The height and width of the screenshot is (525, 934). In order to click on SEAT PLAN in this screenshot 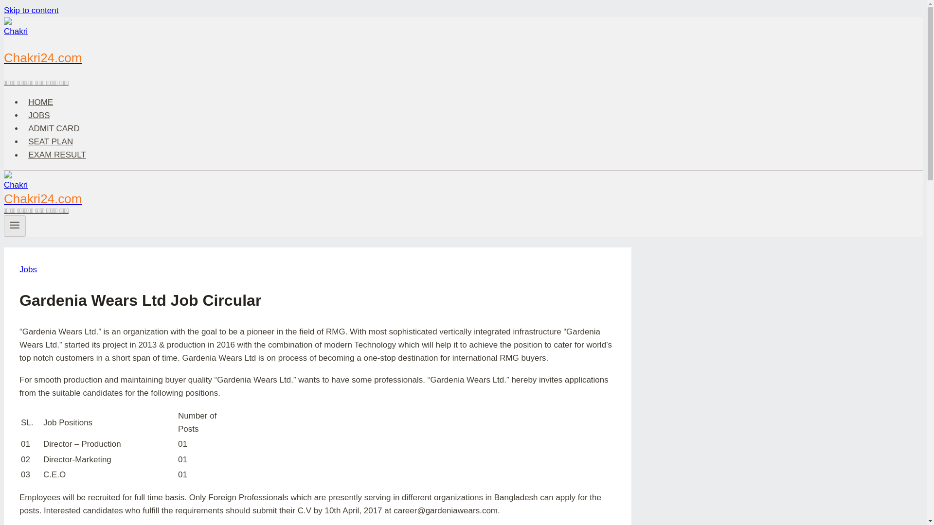, I will do `click(51, 142)`.